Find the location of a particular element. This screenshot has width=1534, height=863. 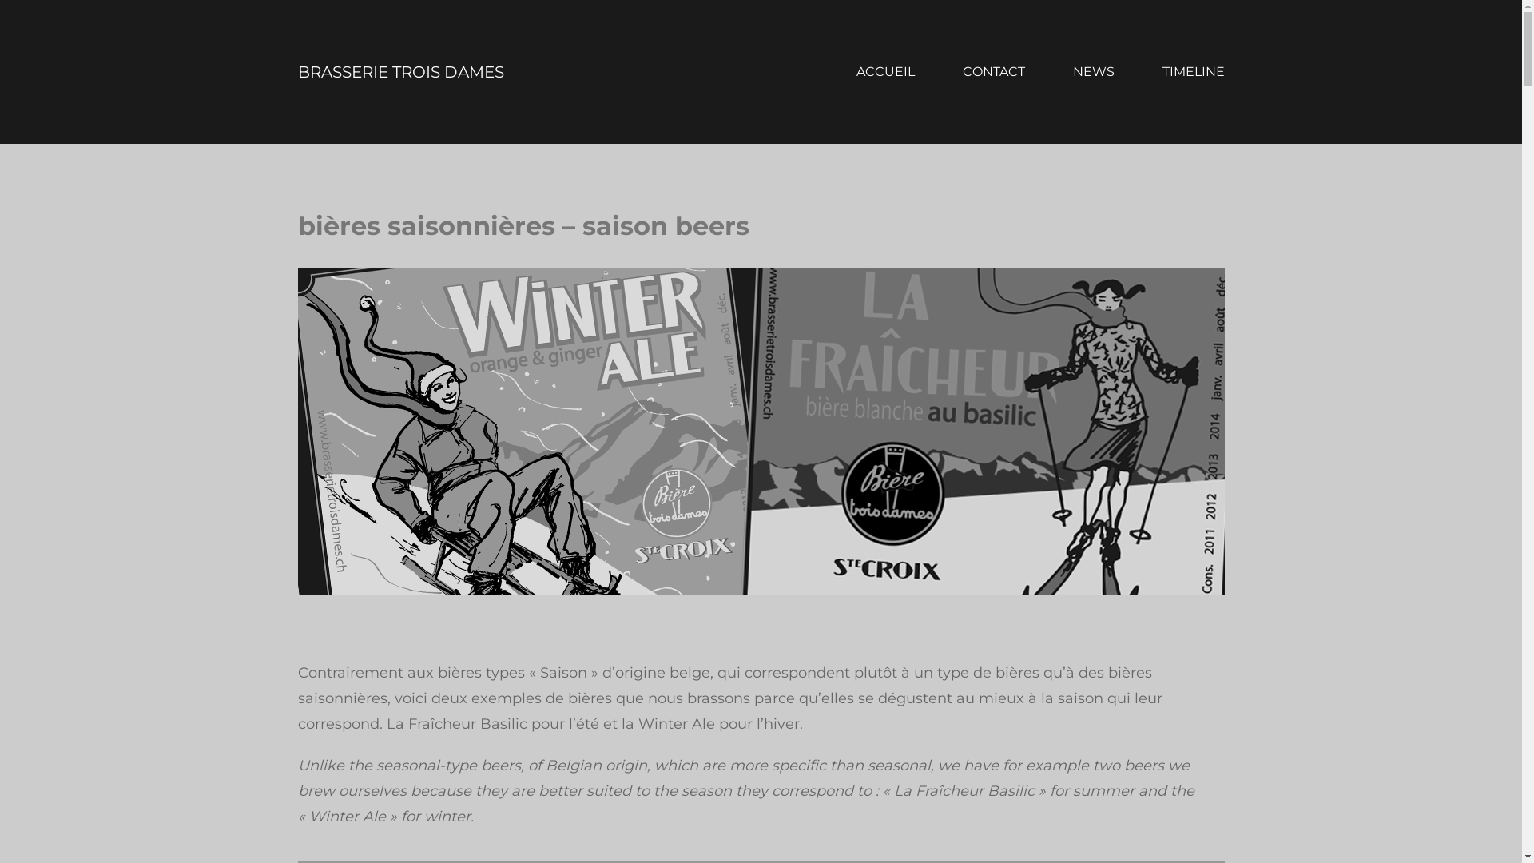

TIMELINE is located at coordinates (1193, 72).